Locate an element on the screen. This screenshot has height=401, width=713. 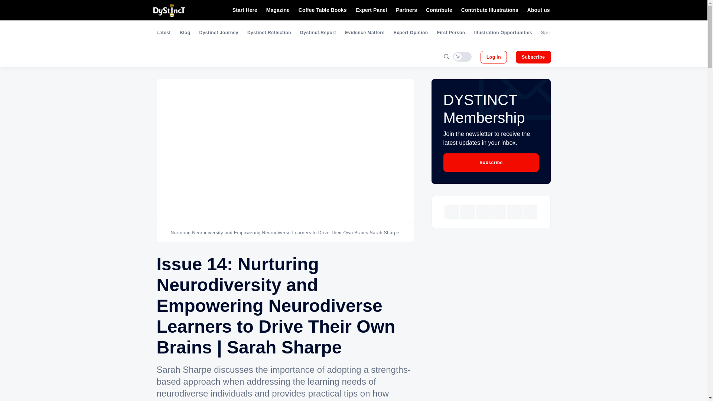
Dystinct Journey is located at coordinates (219, 33).